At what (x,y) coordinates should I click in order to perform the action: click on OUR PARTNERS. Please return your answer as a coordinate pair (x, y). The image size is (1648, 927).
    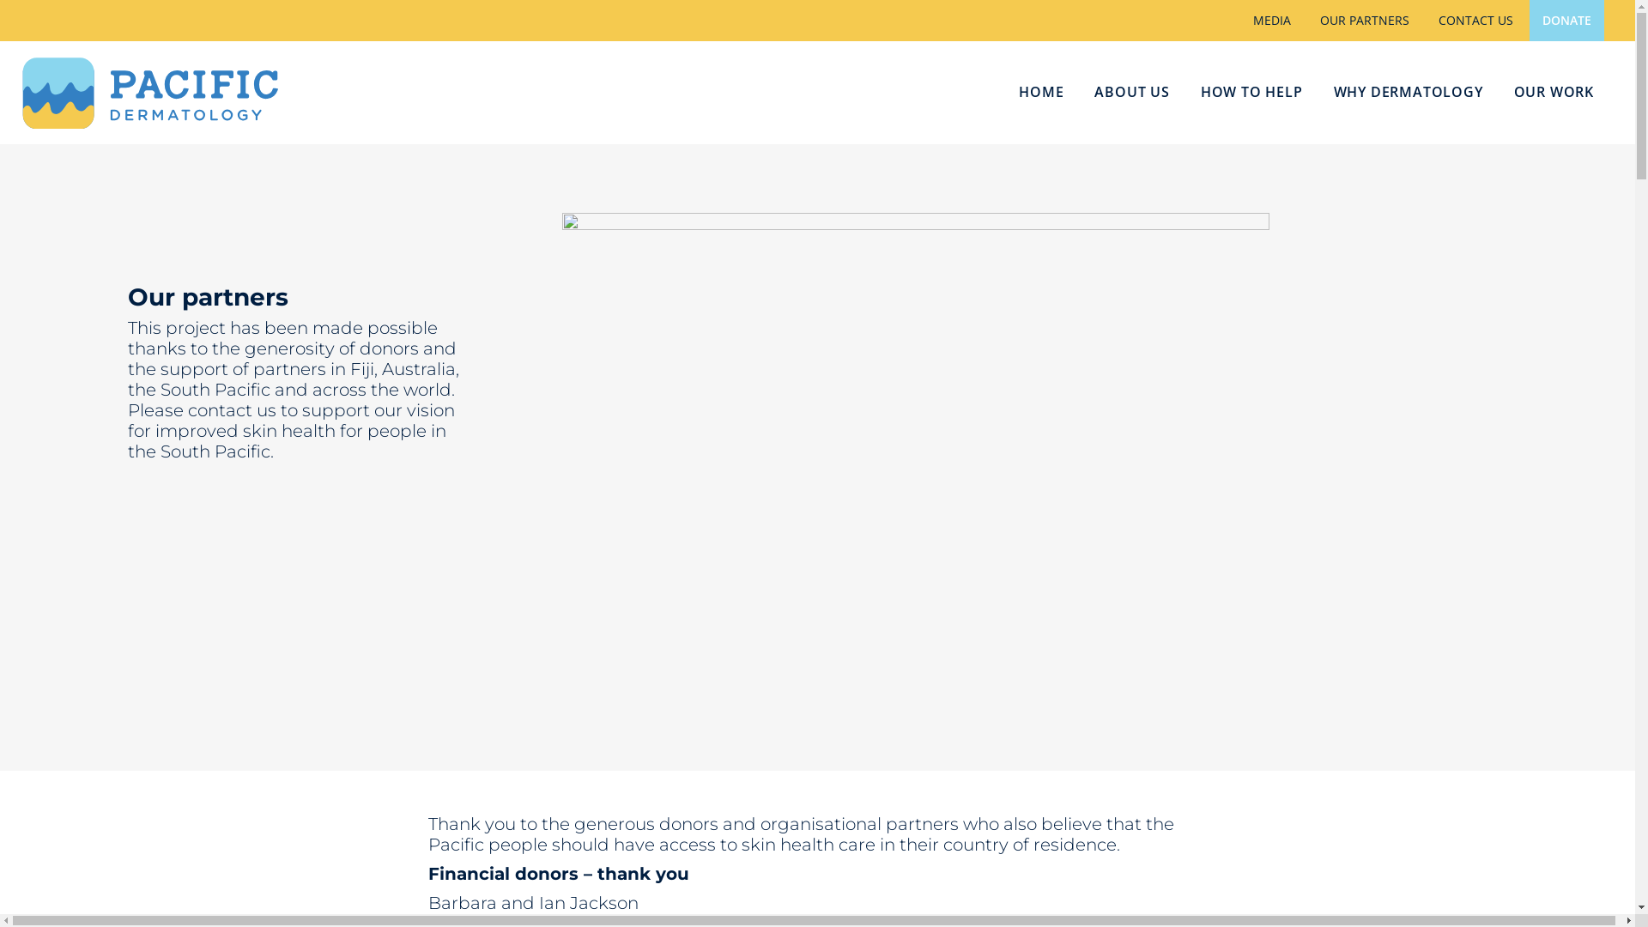
    Looking at the image, I should click on (1365, 21).